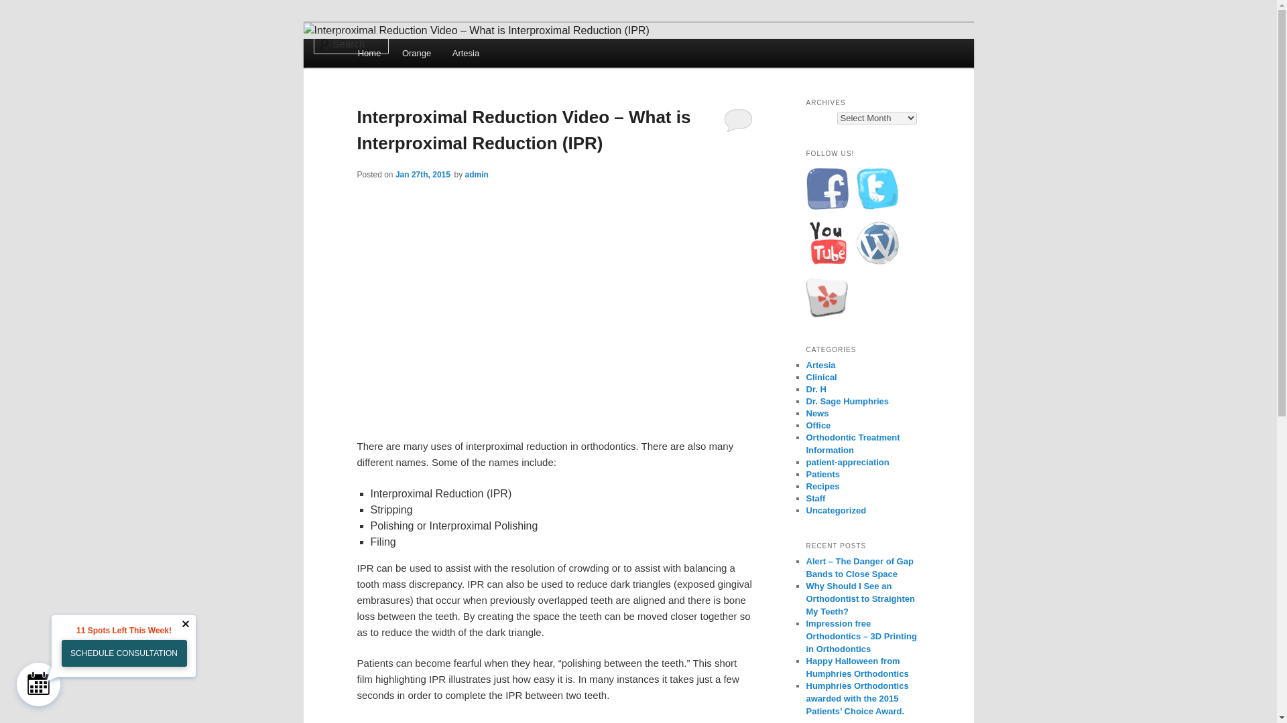 This screenshot has width=1287, height=723. I want to click on News, so click(816, 414).